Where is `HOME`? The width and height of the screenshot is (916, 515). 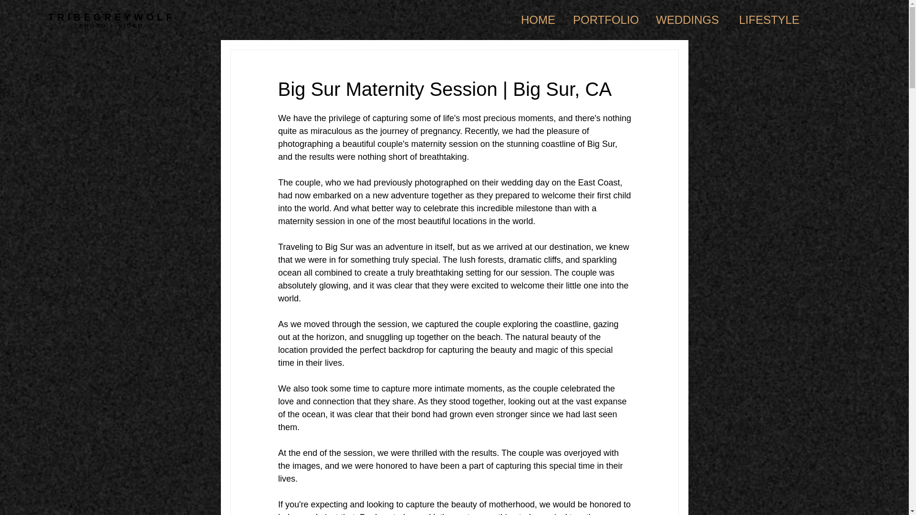
HOME is located at coordinates (540, 20).